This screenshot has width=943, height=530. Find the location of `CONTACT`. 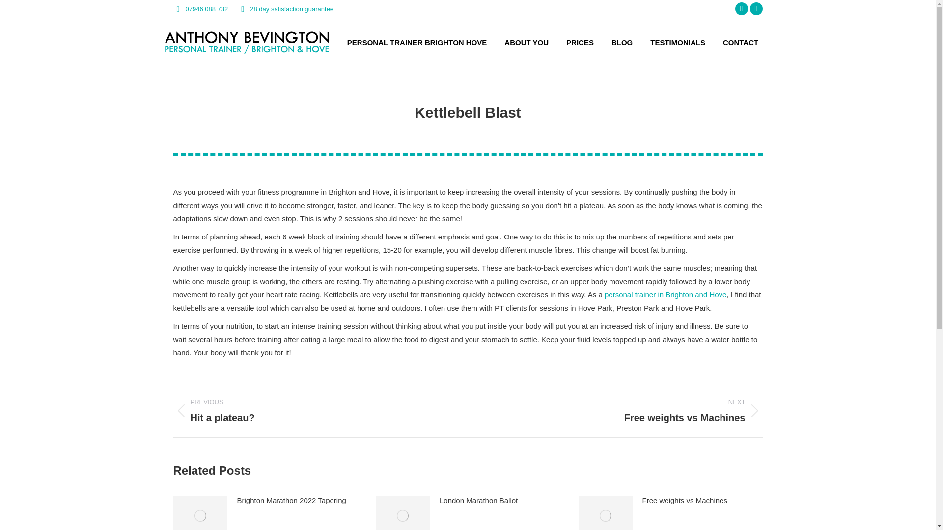

CONTACT is located at coordinates (756, 9).